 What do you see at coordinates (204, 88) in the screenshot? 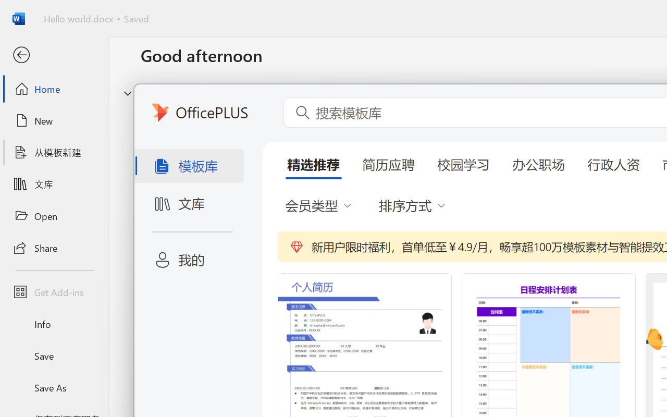
I see `Color & Contrast` at bounding box center [204, 88].